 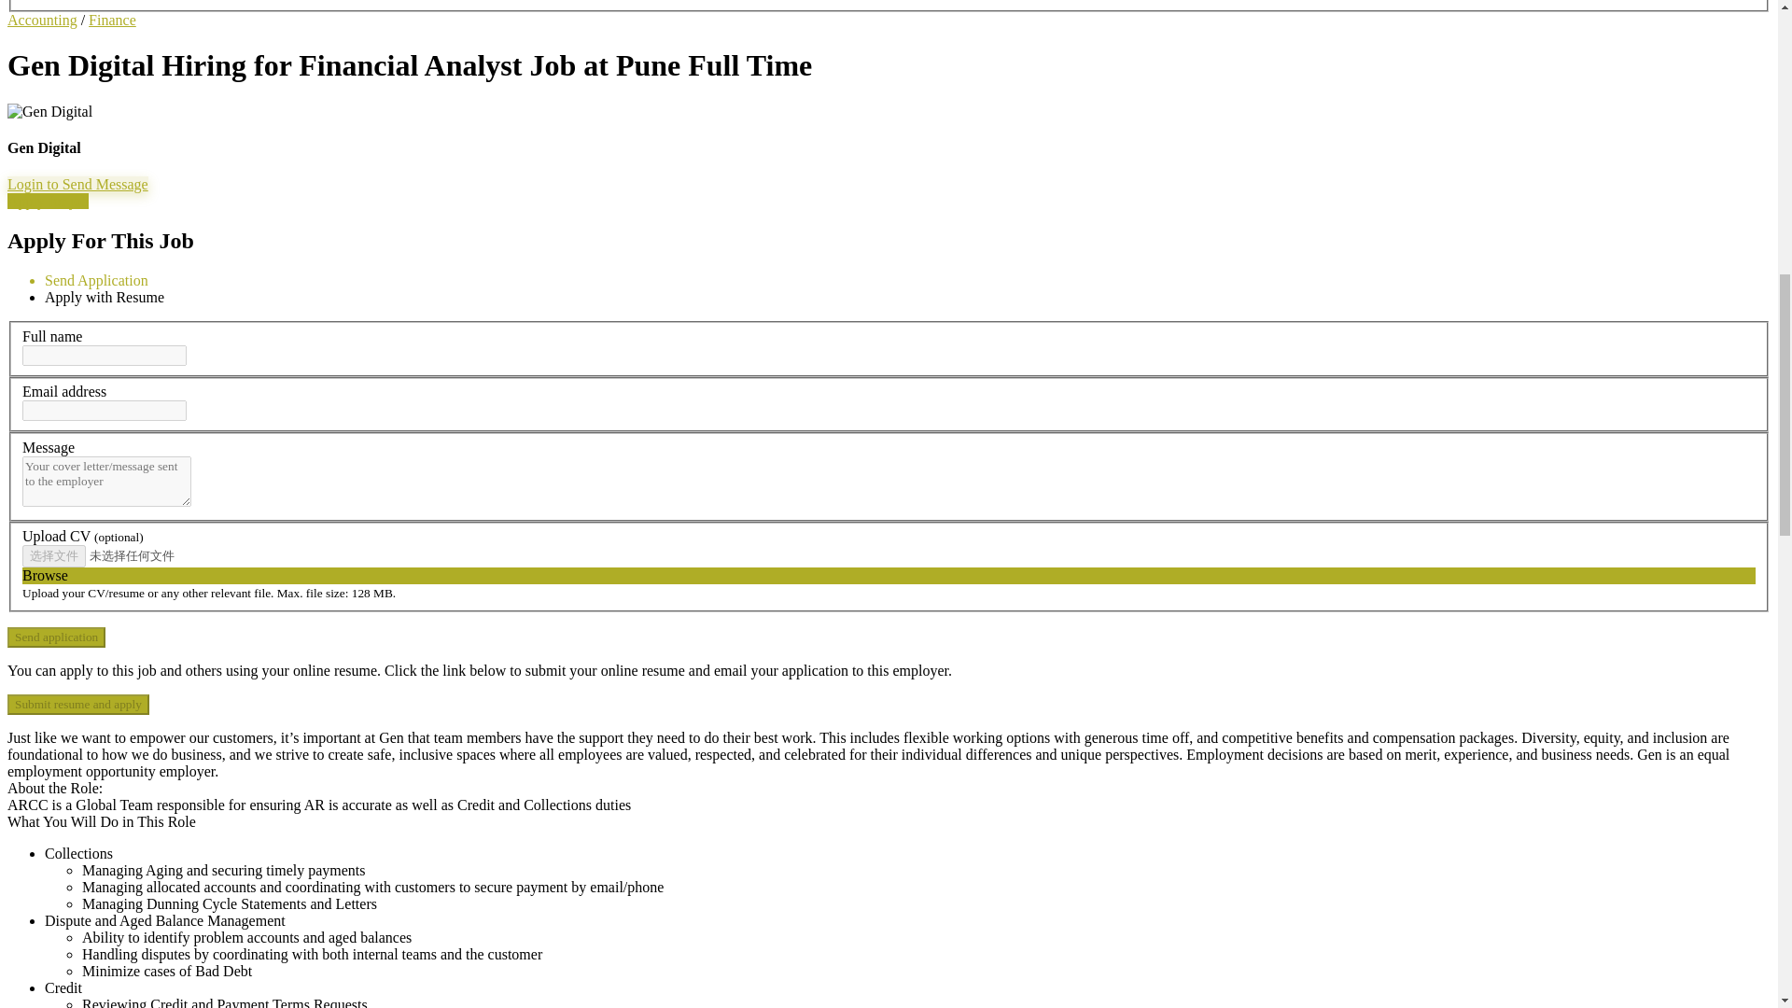 What do you see at coordinates (77, 185) in the screenshot?
I see `Login to Send Message` at bounding box center [77, 185].